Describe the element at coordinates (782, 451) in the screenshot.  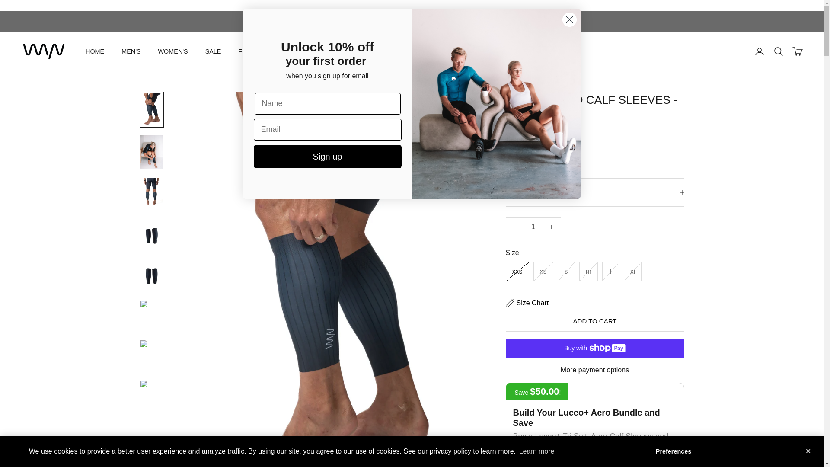
I see `Decline` at that location.